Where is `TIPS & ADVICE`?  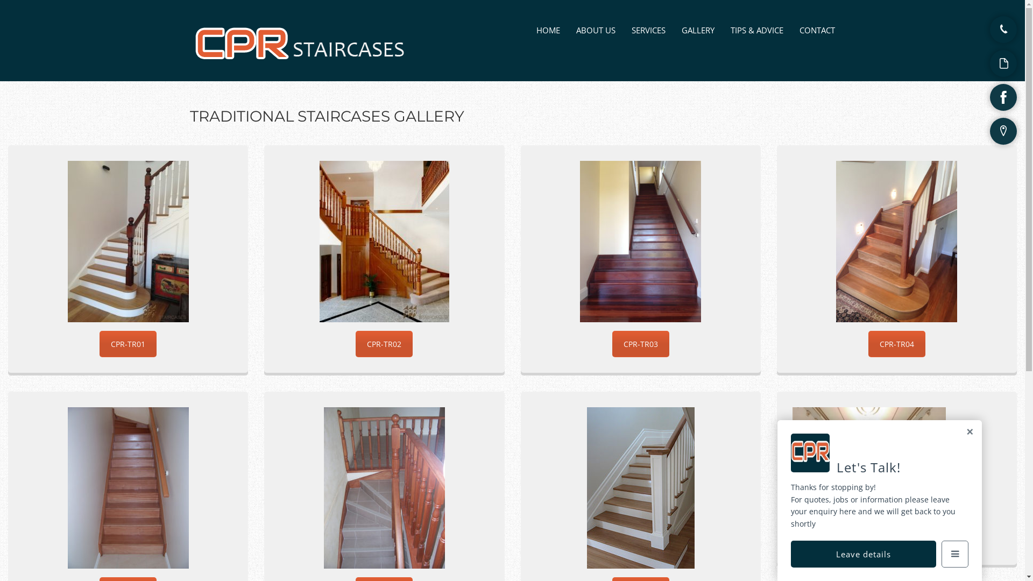 TIPS & ADVICE is located at coordinates (757, 30).